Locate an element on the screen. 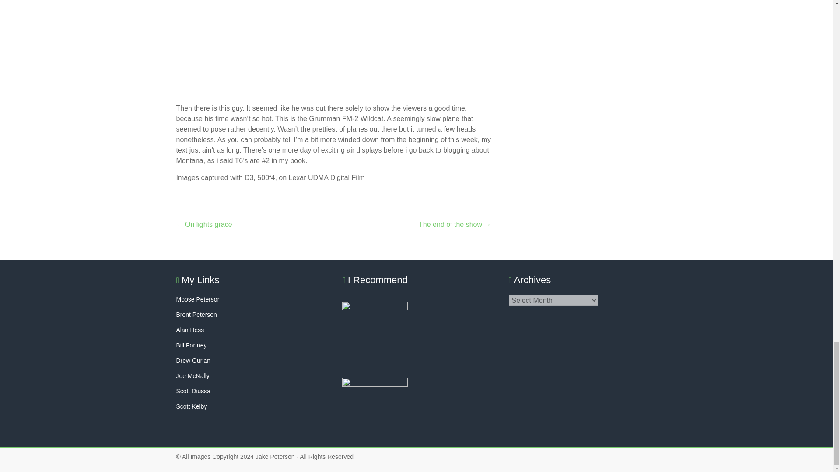  Moose Peterson is located at coordinates (198, 299).